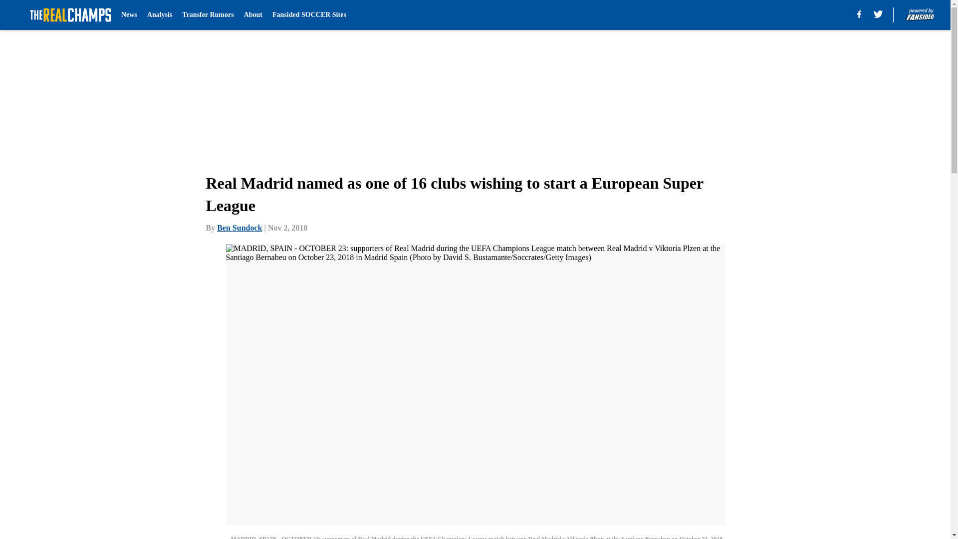 The height and width of the screenshot is (539, 958). What do you see at coordinates (253, 15) in the screenshot?
I see `About` at bounding box center [253, 15].